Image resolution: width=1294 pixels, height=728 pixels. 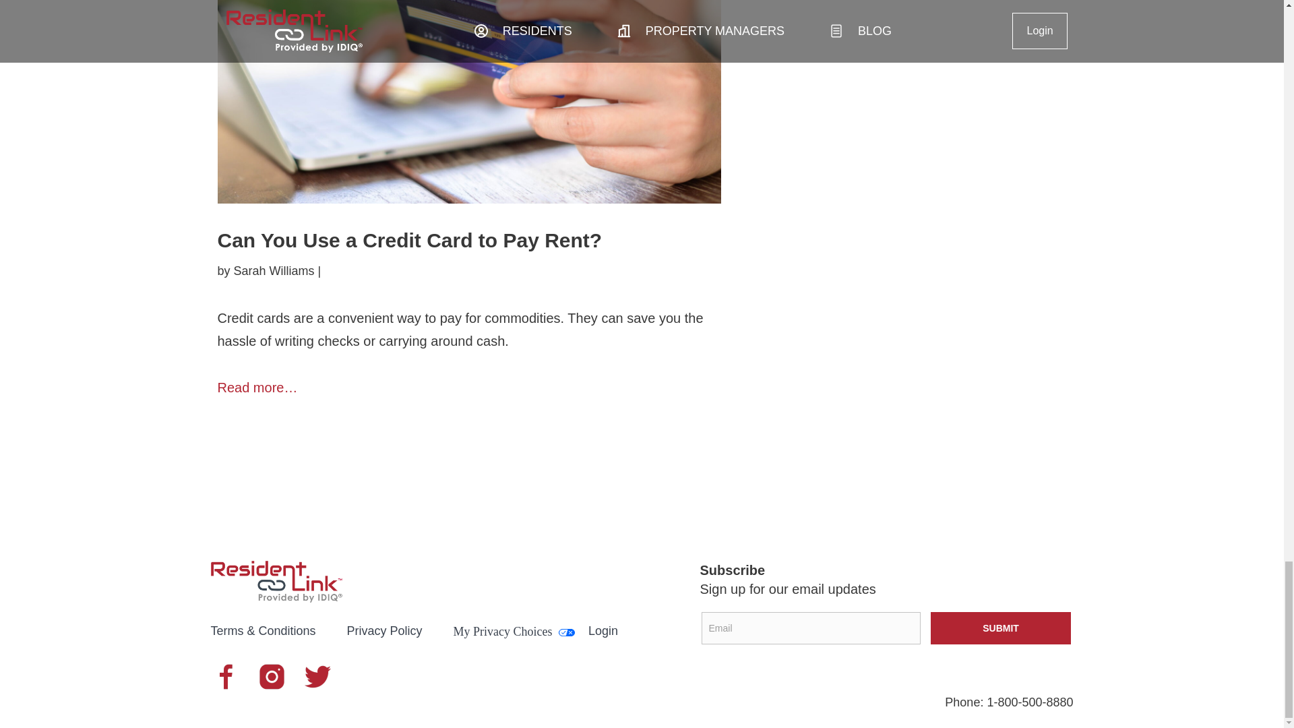 I want to click on Submit, so click(x=1000, y=628).